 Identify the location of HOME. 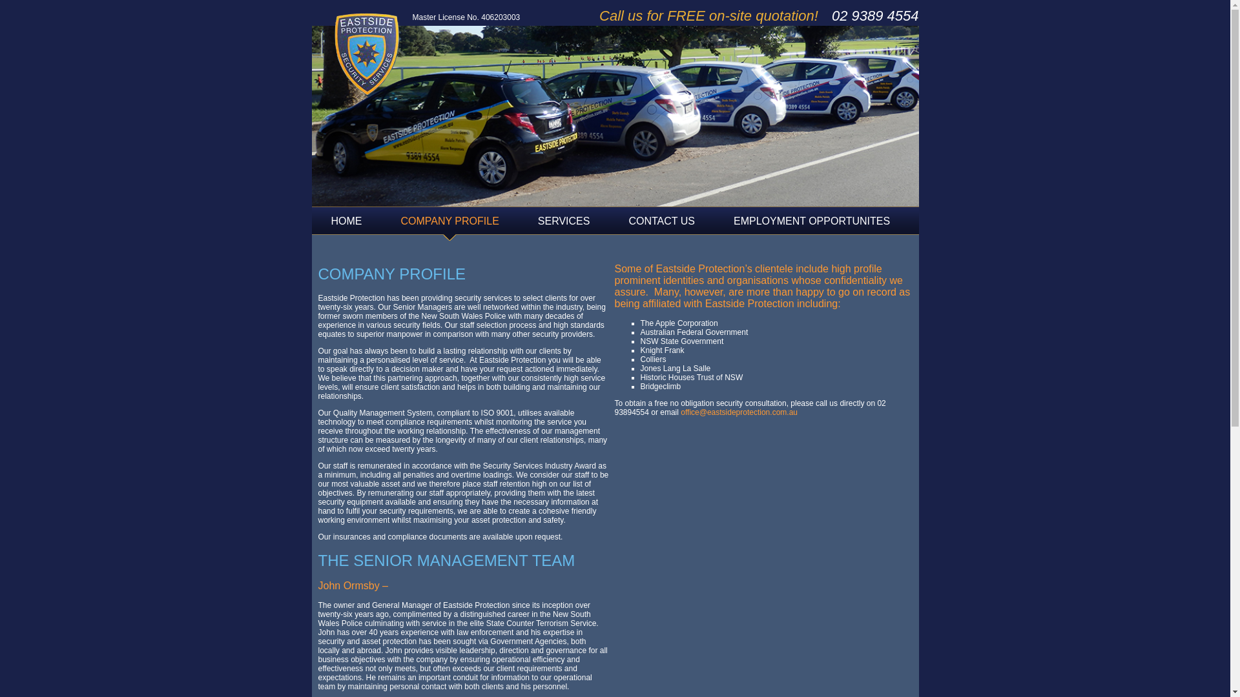
(346, 225).